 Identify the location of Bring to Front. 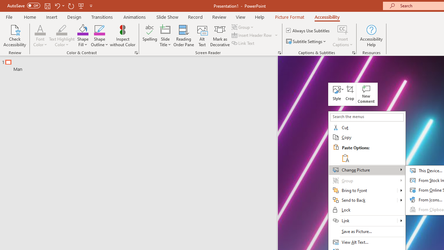
(401, 190).